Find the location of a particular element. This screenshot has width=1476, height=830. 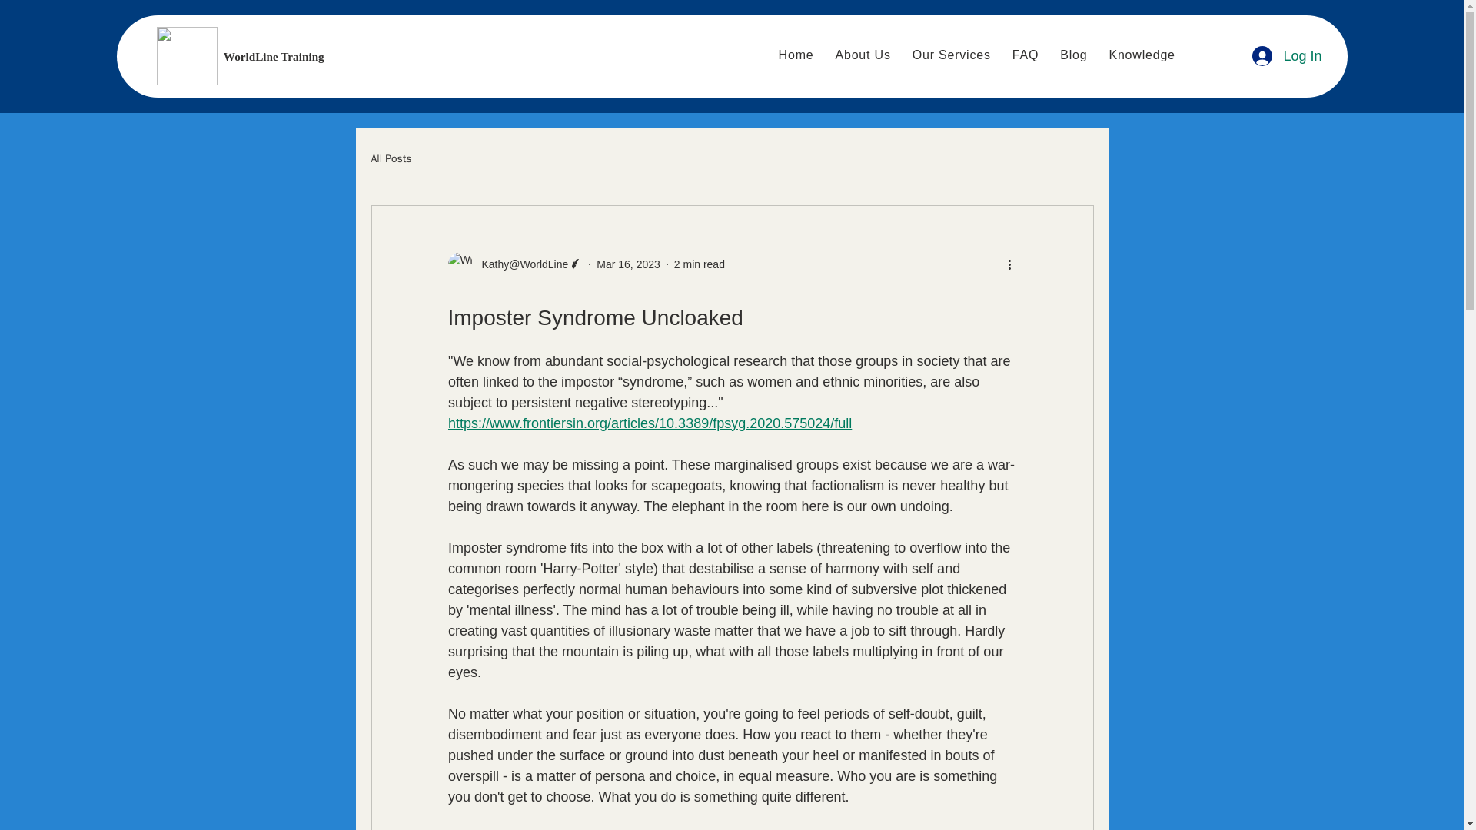

About Us is located at coordinates (862, 55).